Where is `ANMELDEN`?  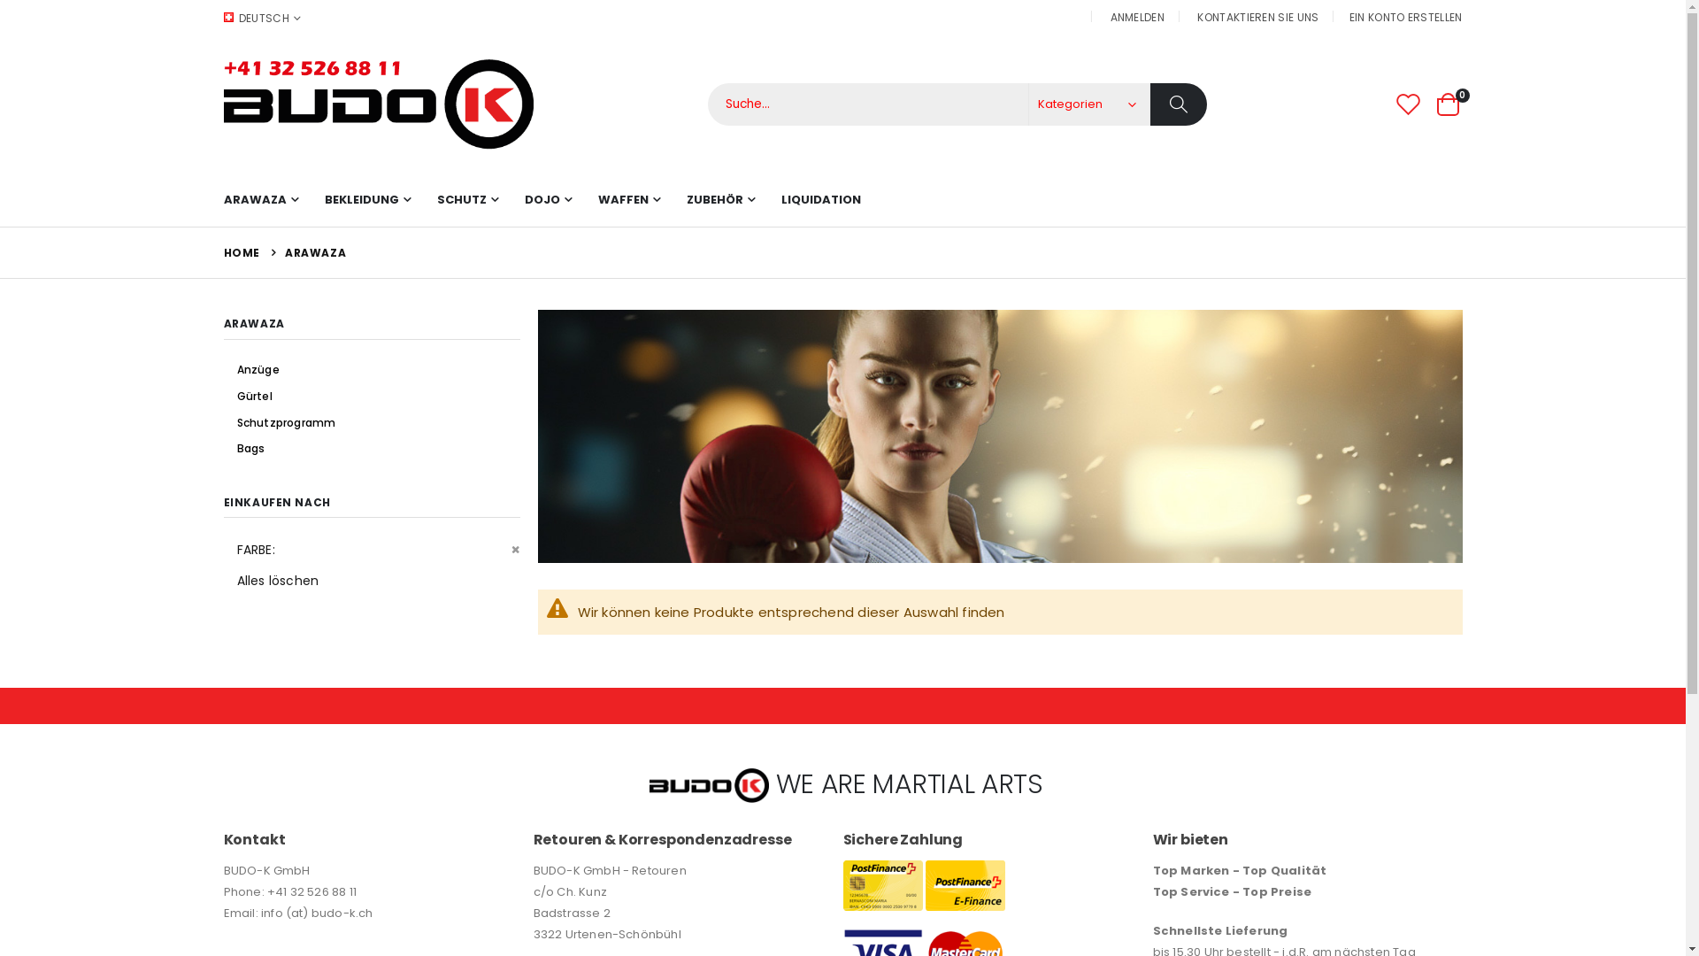
ANMELDEN is located at coordinates (1138, 17).